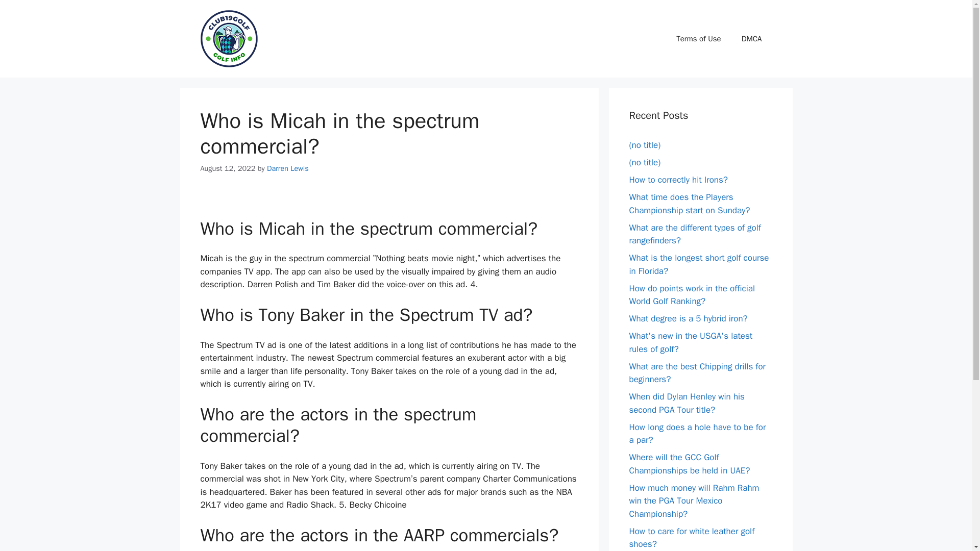  I want to click on DMCA, so click(751, 39).